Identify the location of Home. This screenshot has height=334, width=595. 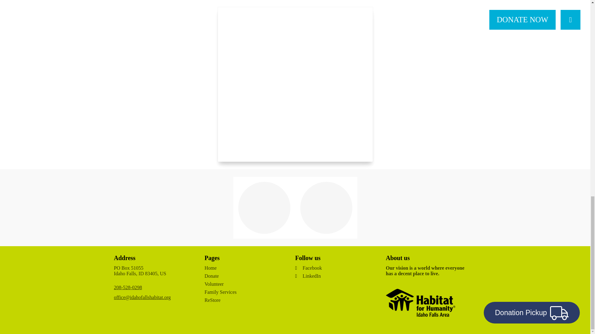
(244, 268).